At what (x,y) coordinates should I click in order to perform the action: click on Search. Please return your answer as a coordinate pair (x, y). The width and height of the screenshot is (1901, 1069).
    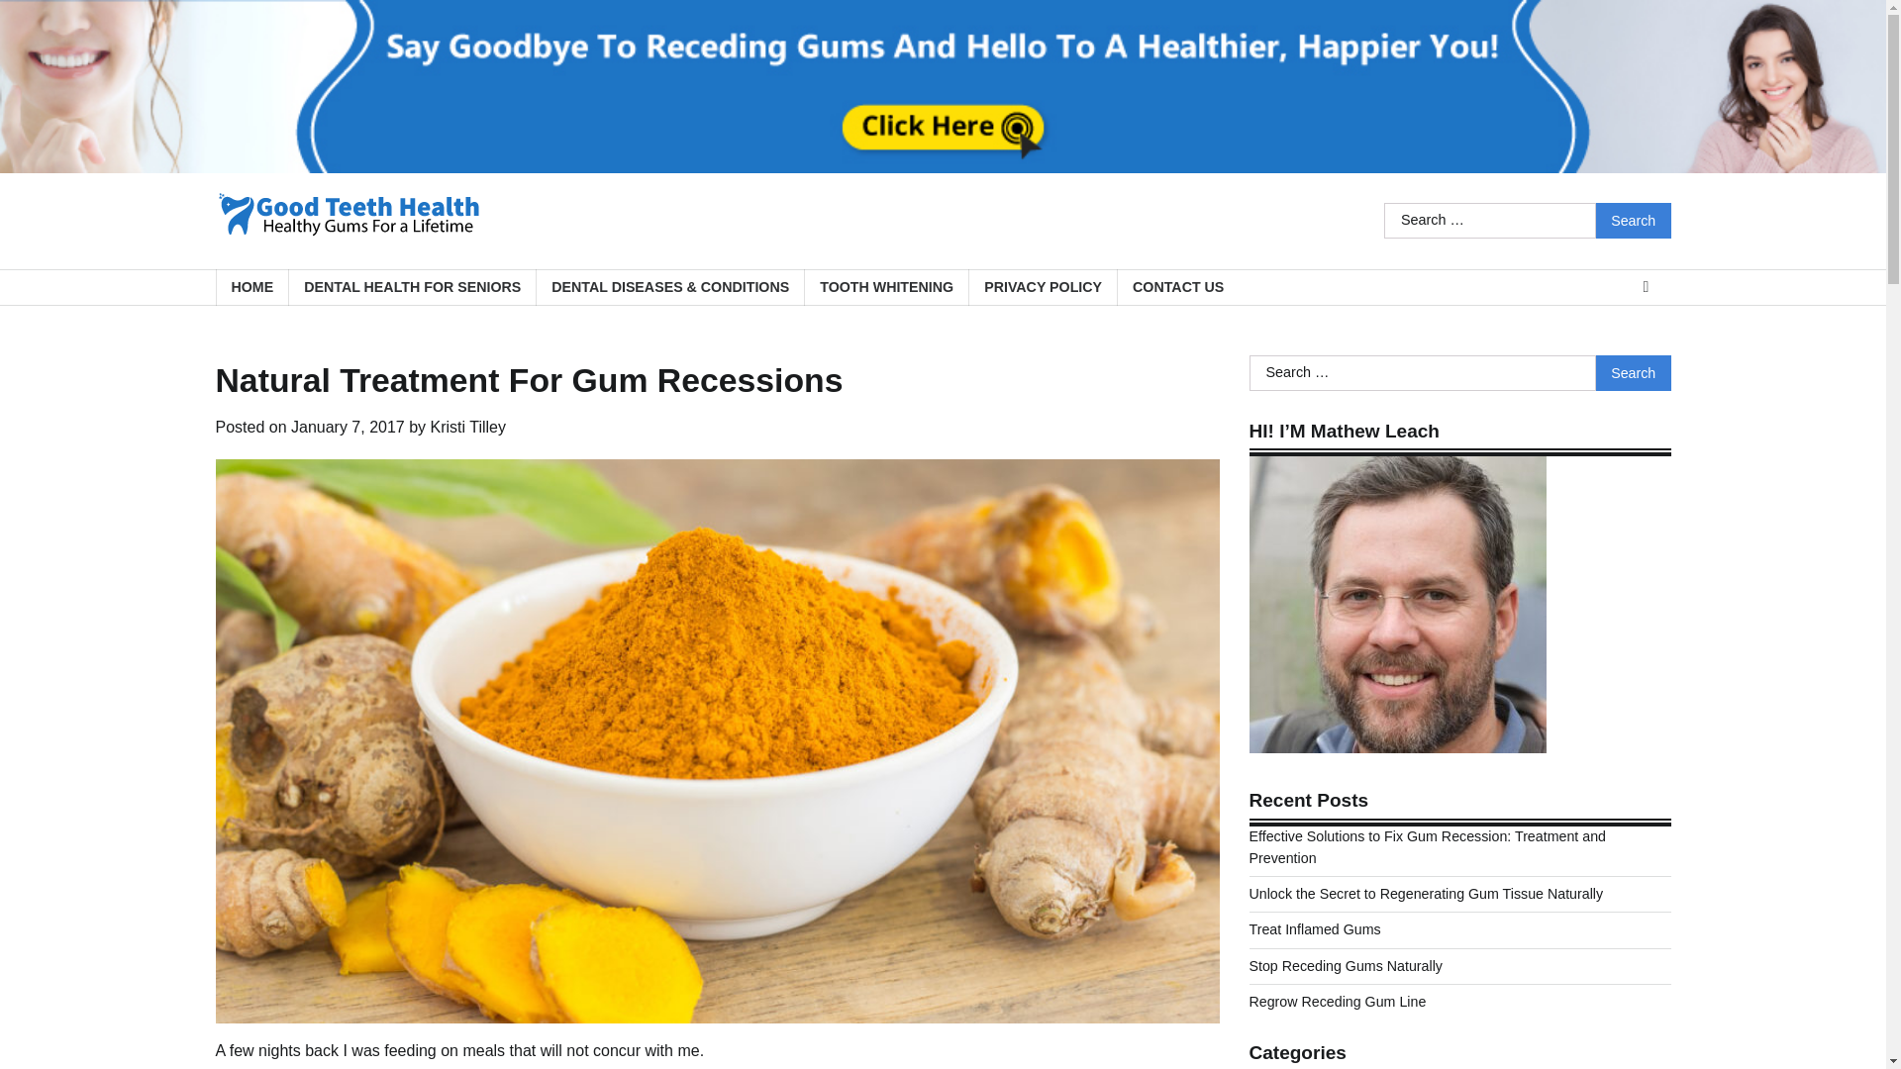
    Looking at the image, I should click on (1634, 220).